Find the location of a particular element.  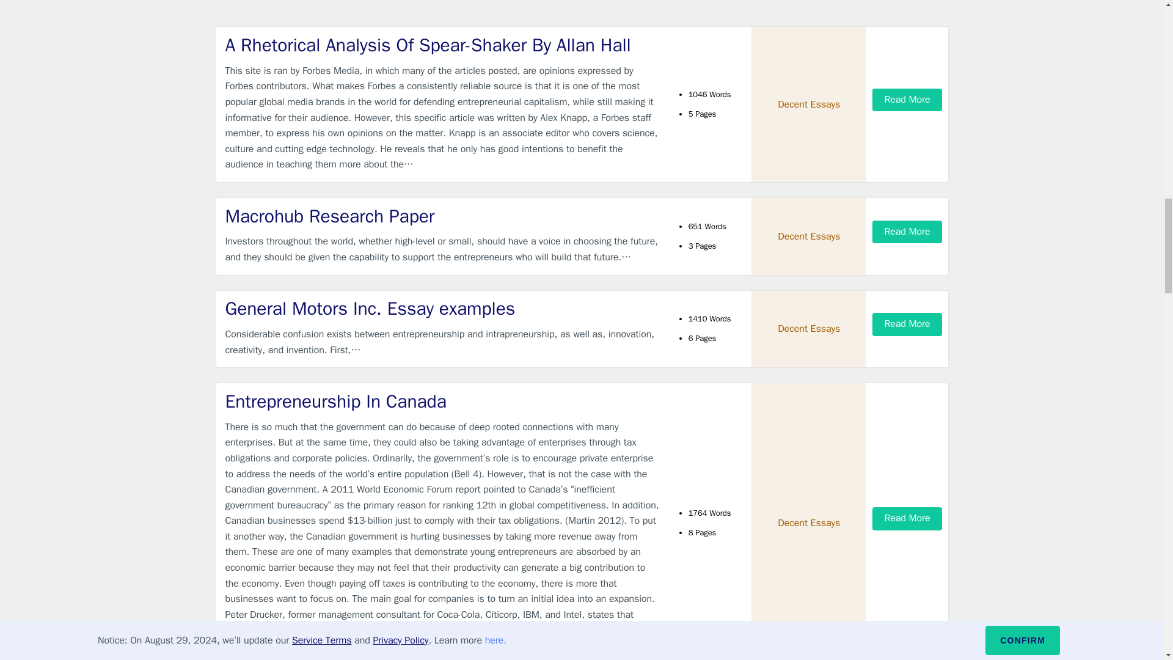

Read More is located at coordinates (907, 232).